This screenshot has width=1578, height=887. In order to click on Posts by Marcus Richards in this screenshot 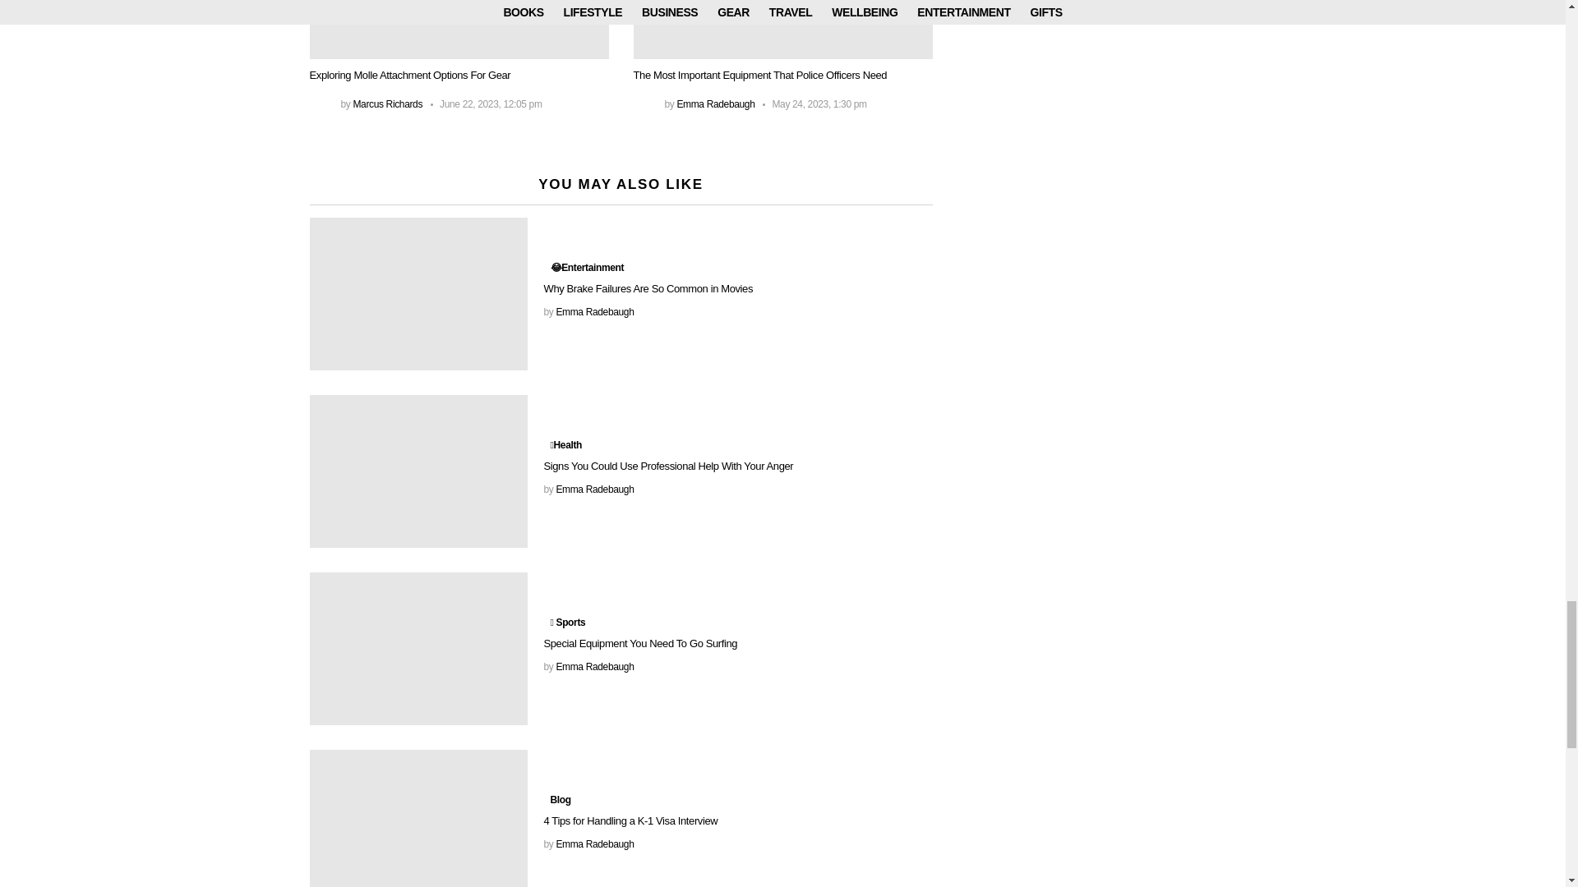, I will do `click(387, 103)`.